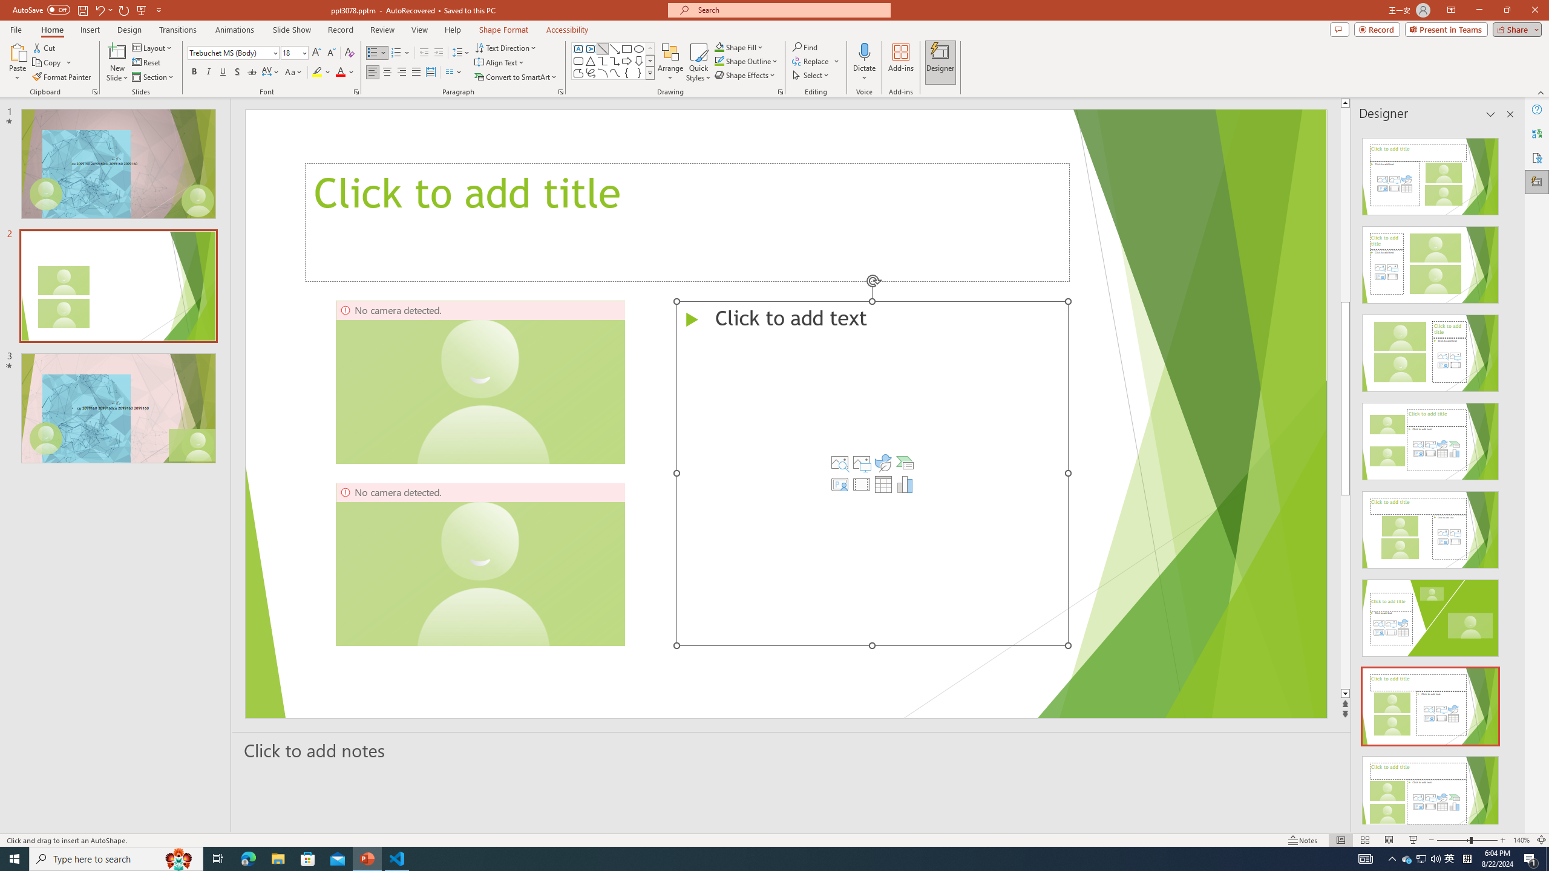 Image resolution: width=1549 pixels, height=871 pixels. Describe the element at coordinates (560, 92) in the screenshot. I see `Paragraph...` at that location.